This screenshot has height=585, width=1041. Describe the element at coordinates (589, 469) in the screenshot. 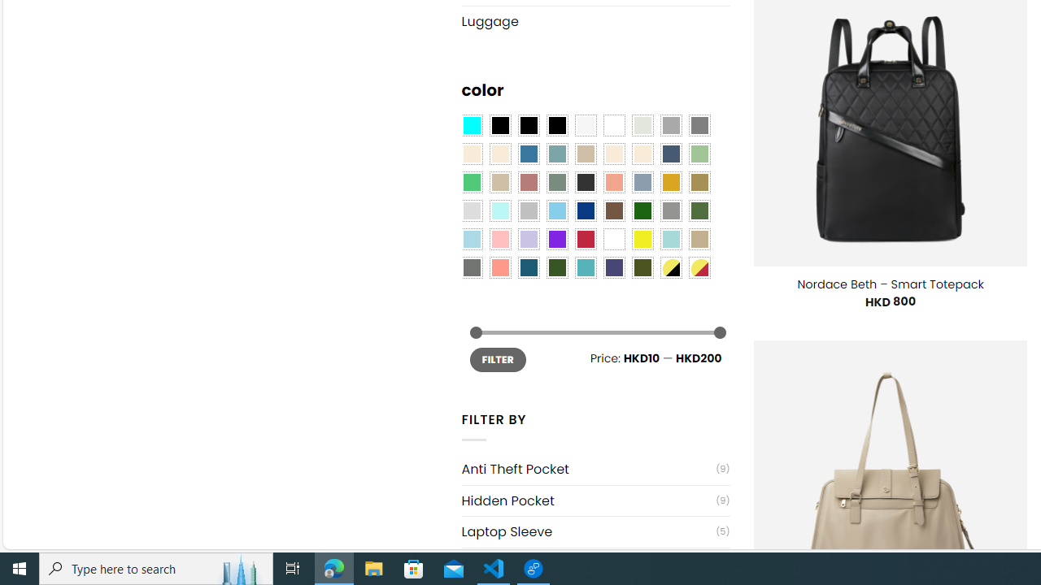

I see `Anti Theft Pocket` at that location.